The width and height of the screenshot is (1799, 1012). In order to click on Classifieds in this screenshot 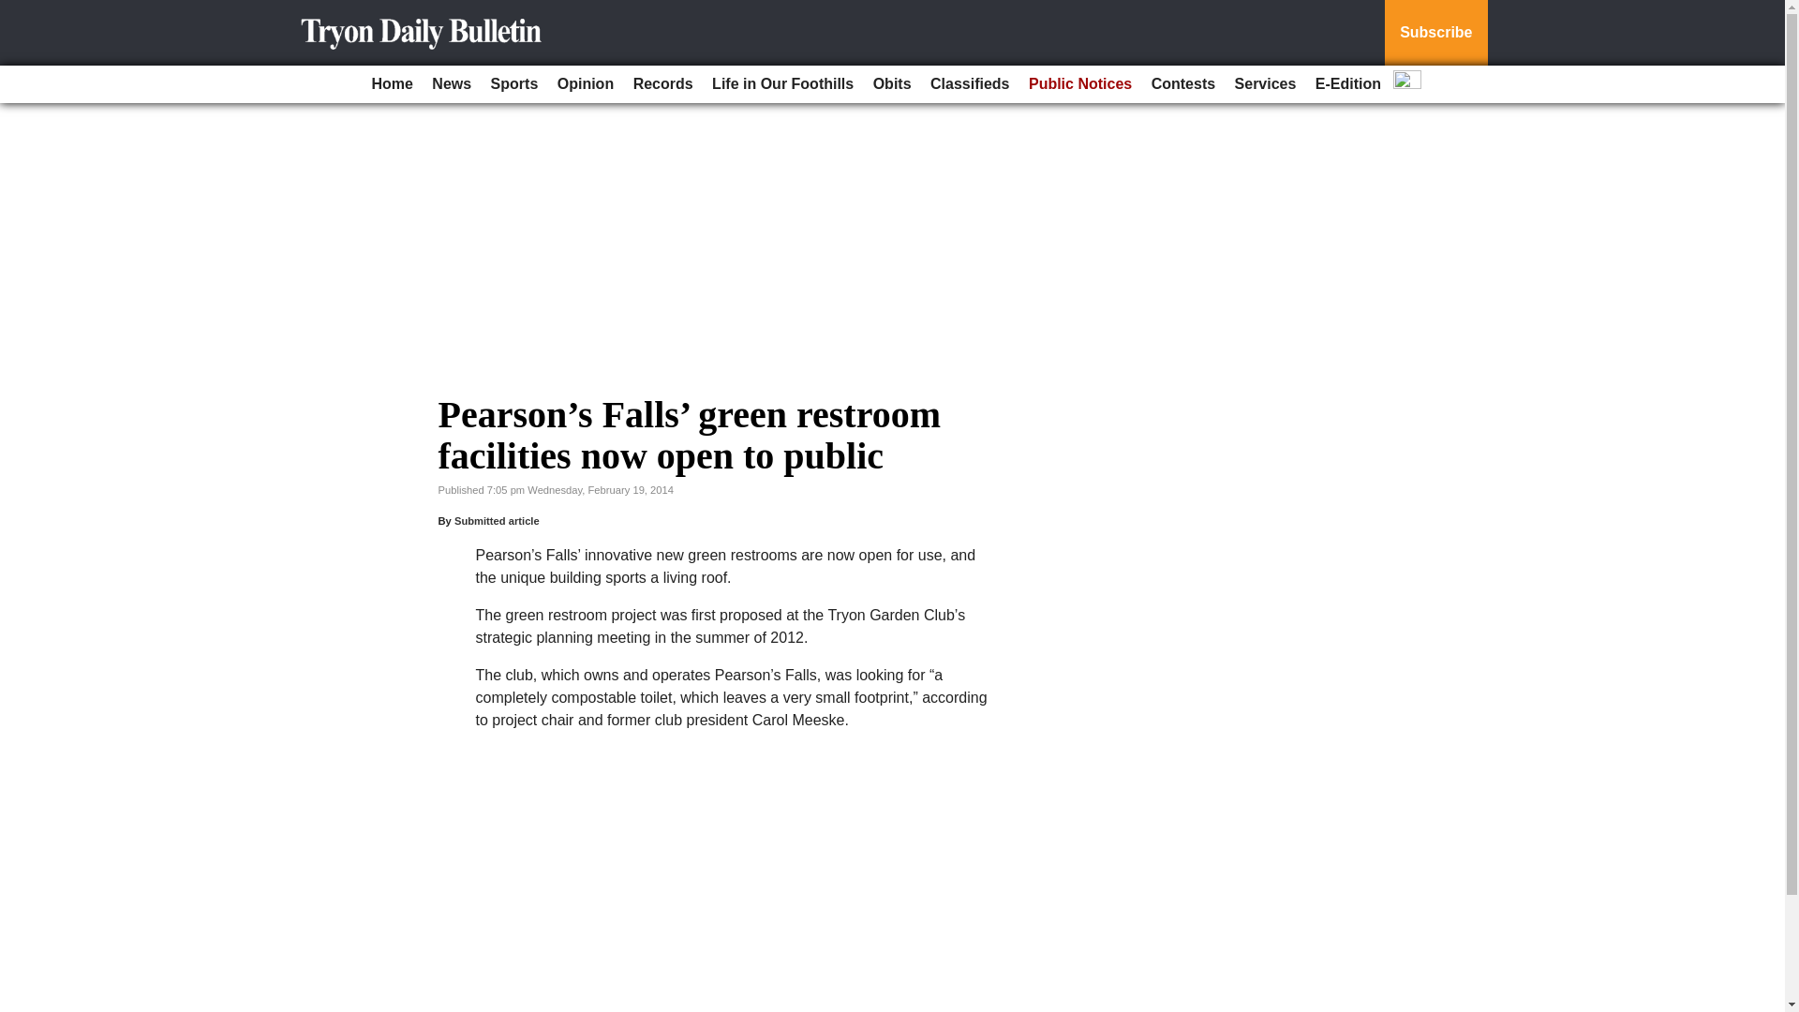, I will do `click(969, 84)`.